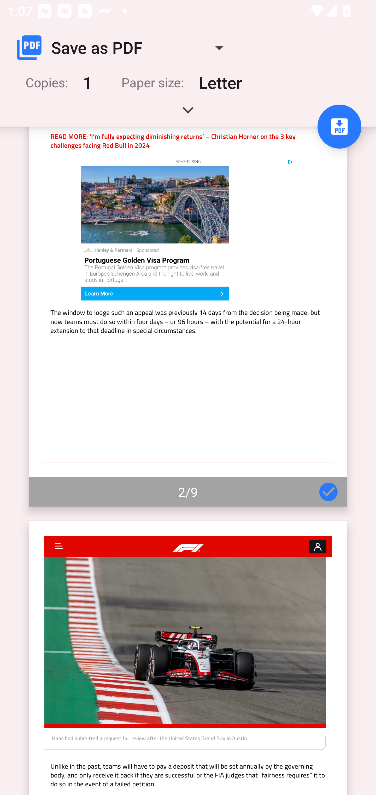 The height and width of the screenshot is (795, 376). I want to click on Page 3 of 9, so click(188, 658).